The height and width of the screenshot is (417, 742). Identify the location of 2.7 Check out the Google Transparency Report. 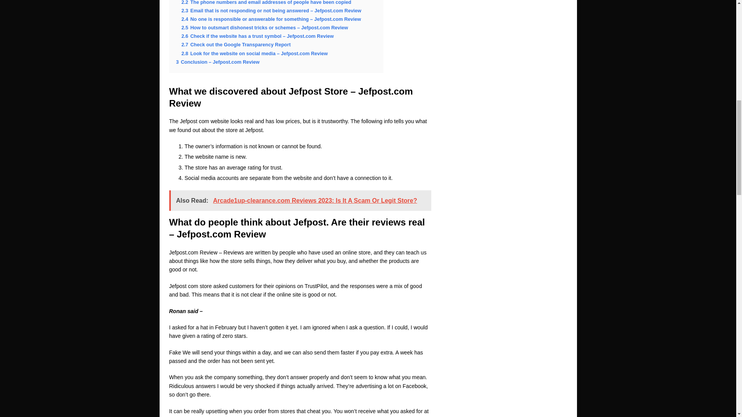
(236, 45).